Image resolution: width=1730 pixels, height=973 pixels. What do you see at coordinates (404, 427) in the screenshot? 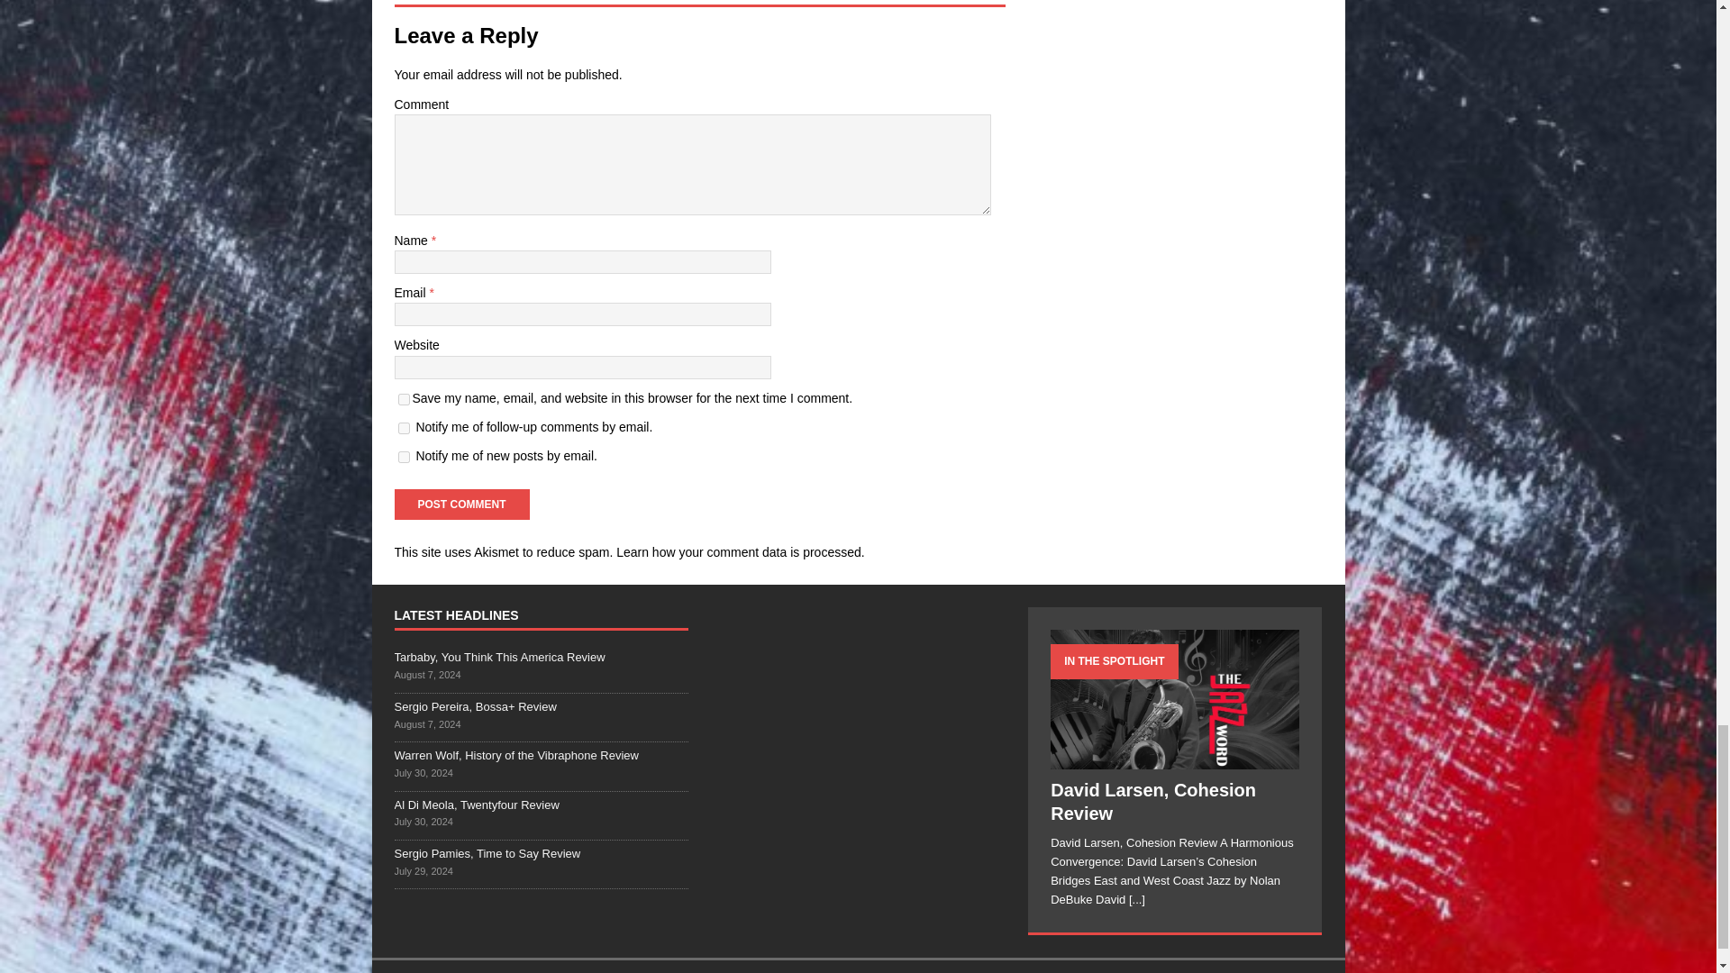
I see `subscribe` at bounding box center [404, 427].